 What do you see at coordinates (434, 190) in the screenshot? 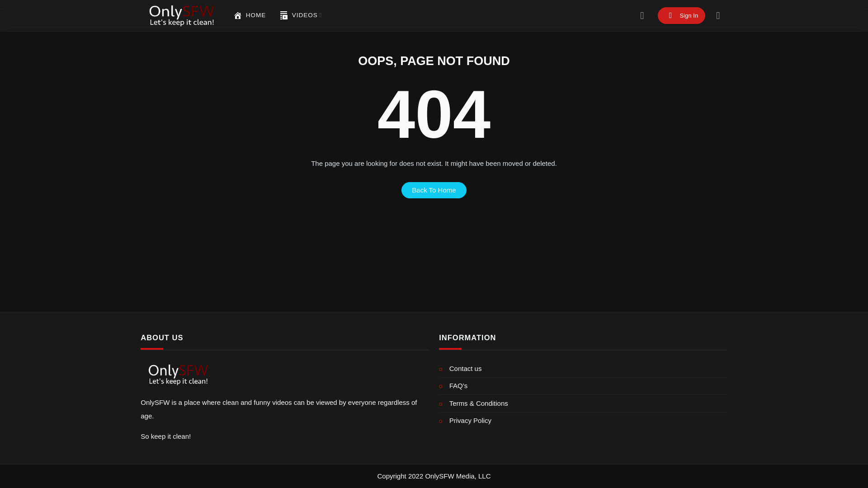
I see `Back To Home` at bounding box center [434, 190].